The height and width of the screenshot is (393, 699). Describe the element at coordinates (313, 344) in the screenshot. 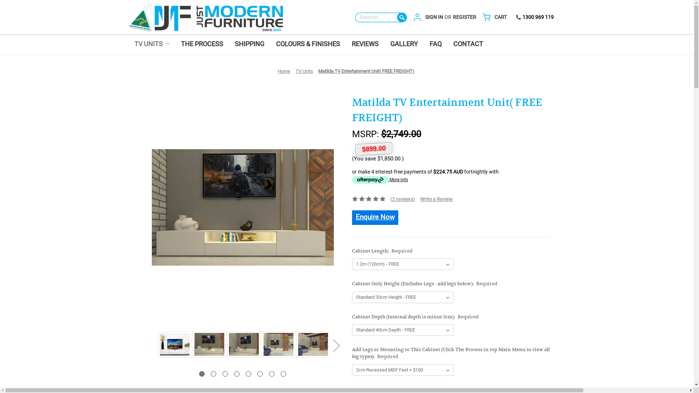

I see `Matilda TV Entertainment Unit( FREE FREIGHT)` at that location.